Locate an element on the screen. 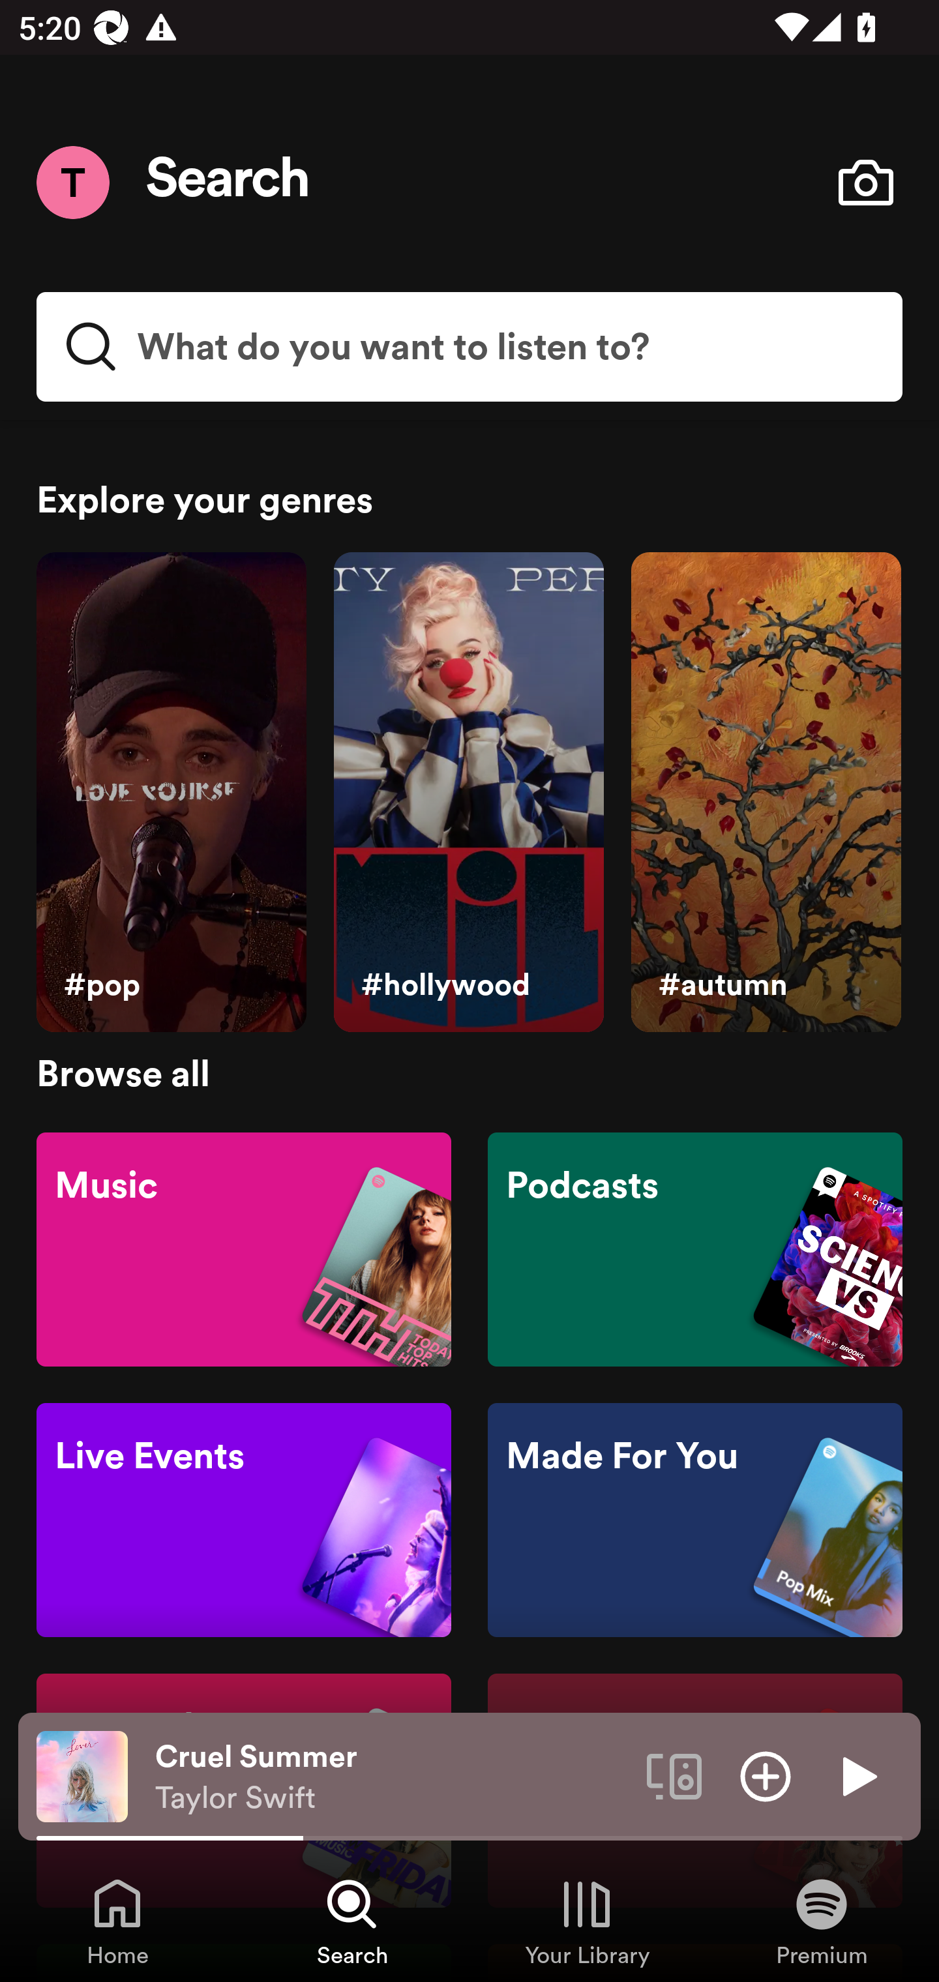 The width and height of the screenshot is (939, 1982). Search is located at coordinates (228, 183).